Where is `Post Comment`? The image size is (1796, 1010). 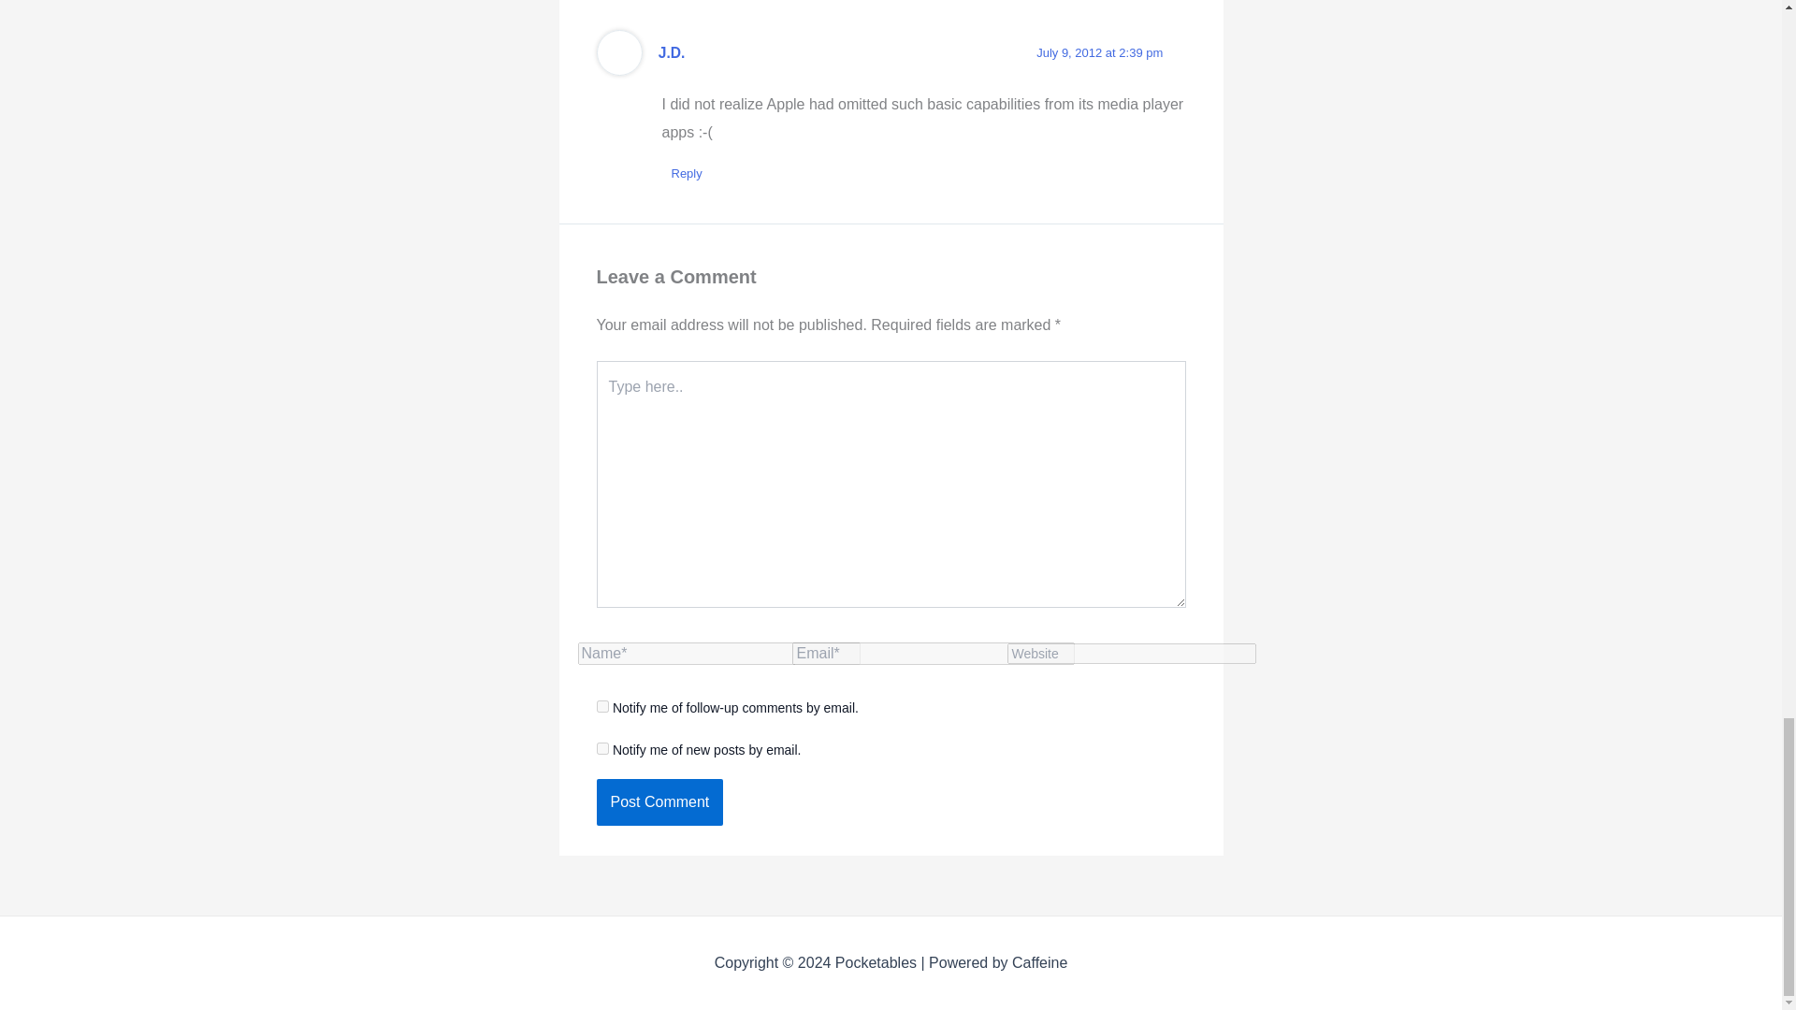 Post Comment is located at coordinates (659, 802).